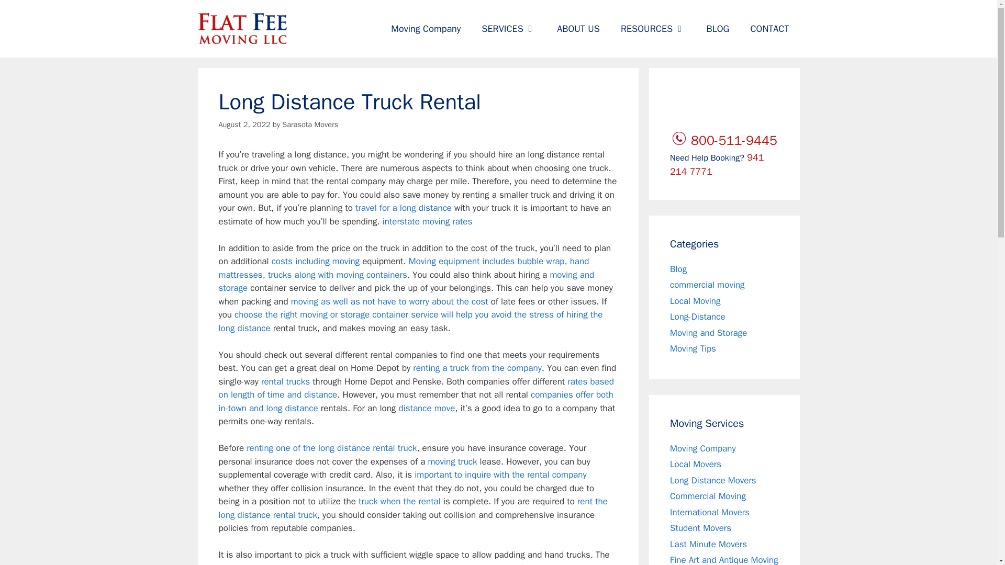 The image size is (1005, 565). Describe the element at coordinates (285, 381) in the screenshot. I see `rental trucks` at that location.